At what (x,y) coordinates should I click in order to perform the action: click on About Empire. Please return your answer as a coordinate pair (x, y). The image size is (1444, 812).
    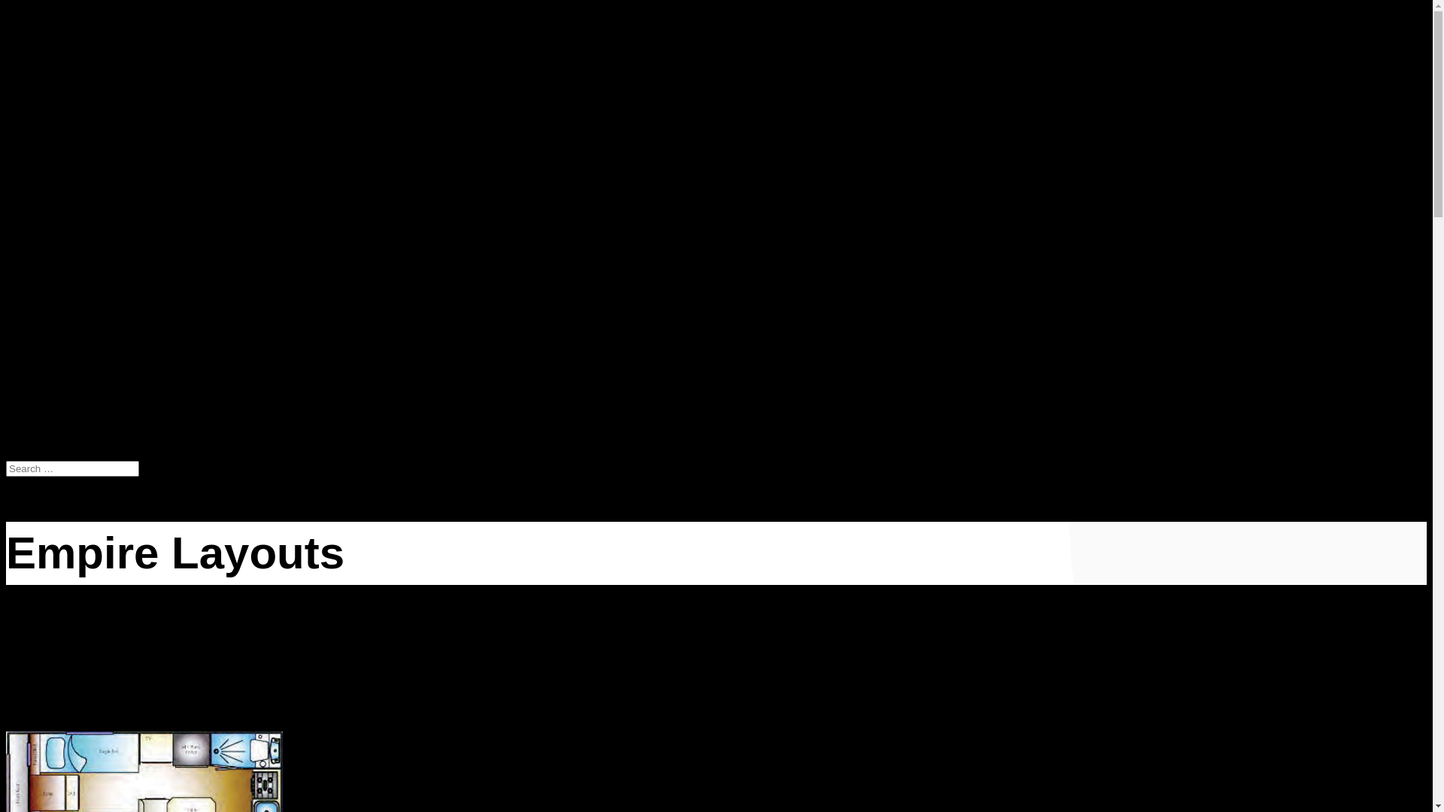
    Looking at the image, I should click on (71, 344).